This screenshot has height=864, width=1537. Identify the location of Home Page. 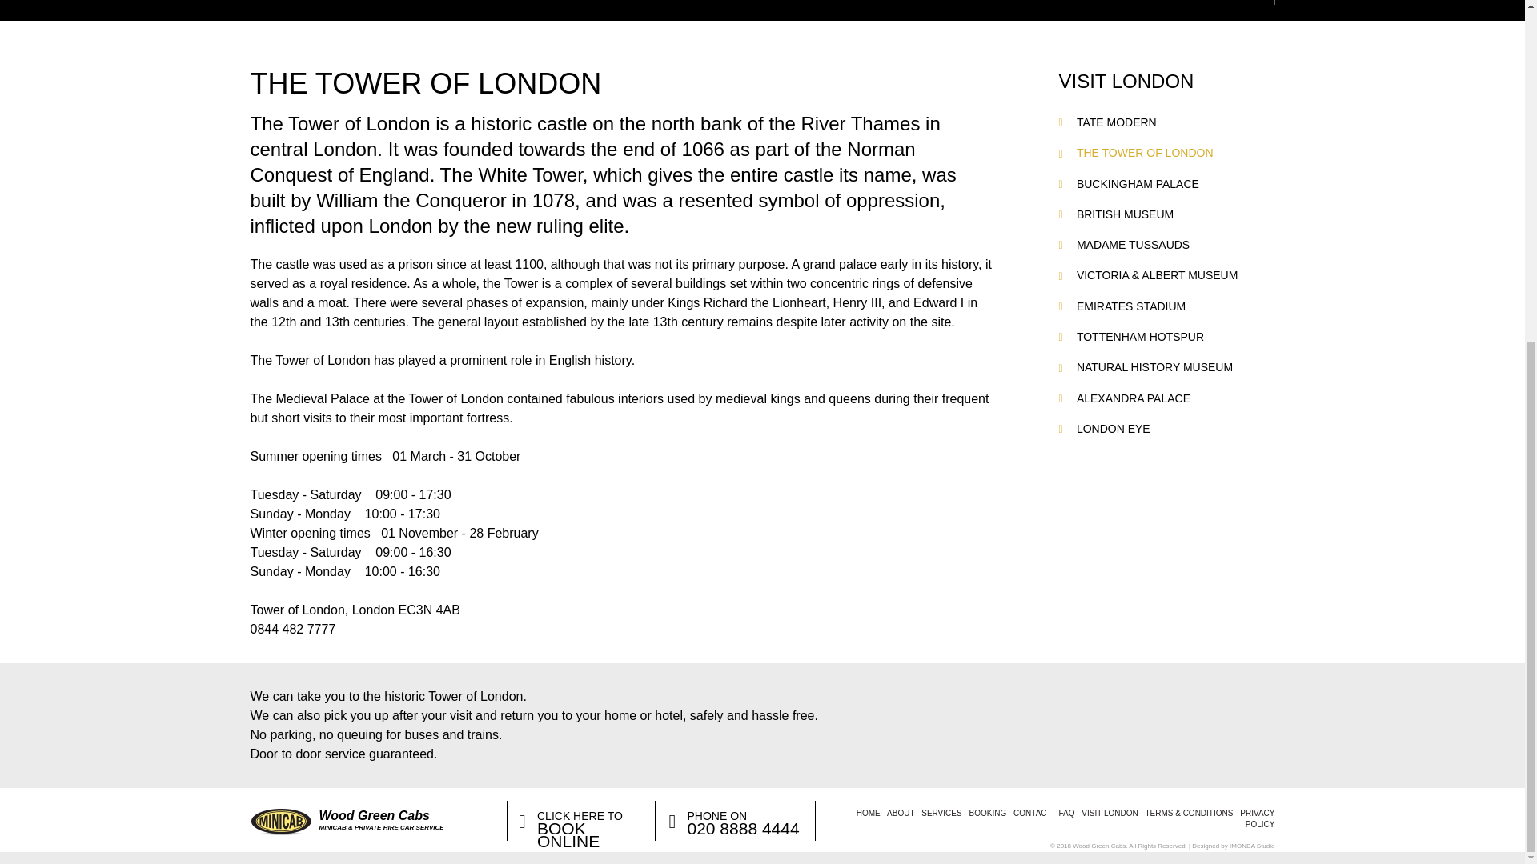
(868, 813).